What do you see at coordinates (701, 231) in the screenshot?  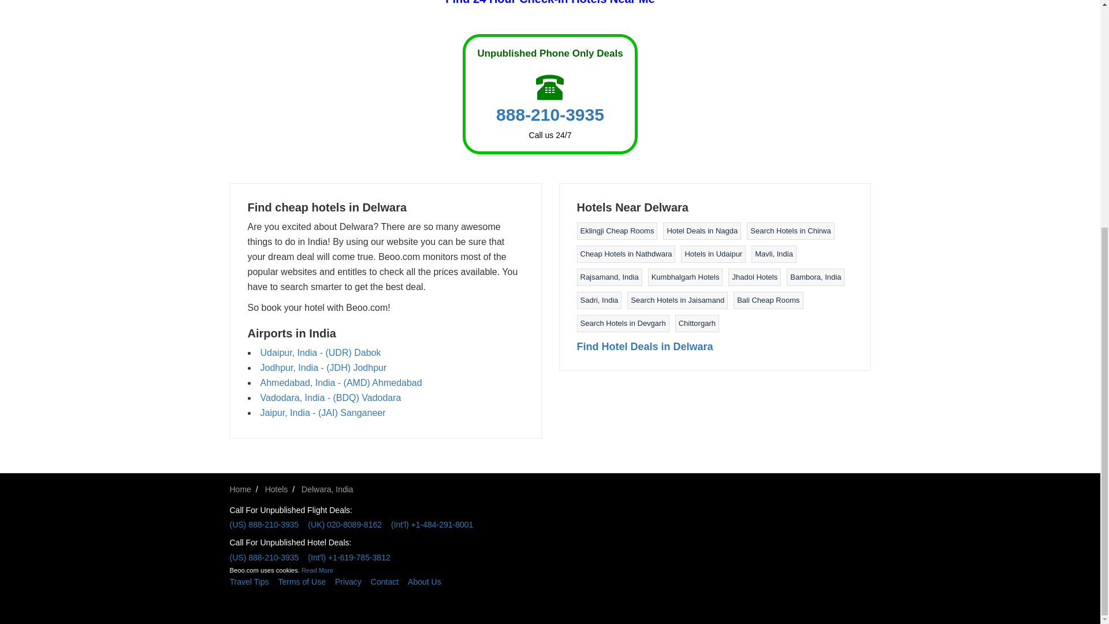 I see `Hotel Deals in Nagda` at bounding box center [701, 231].